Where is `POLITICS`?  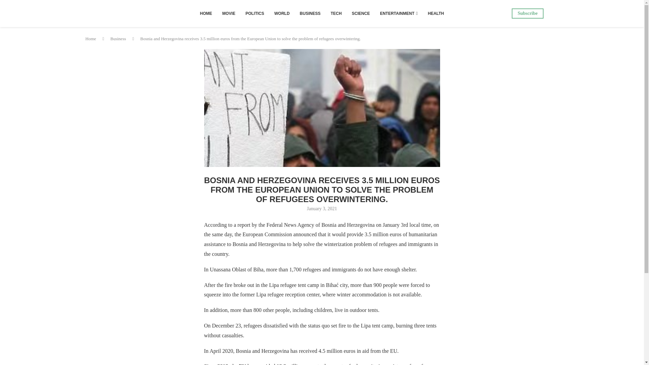 POLITICS is located at coordinates (255, 14).